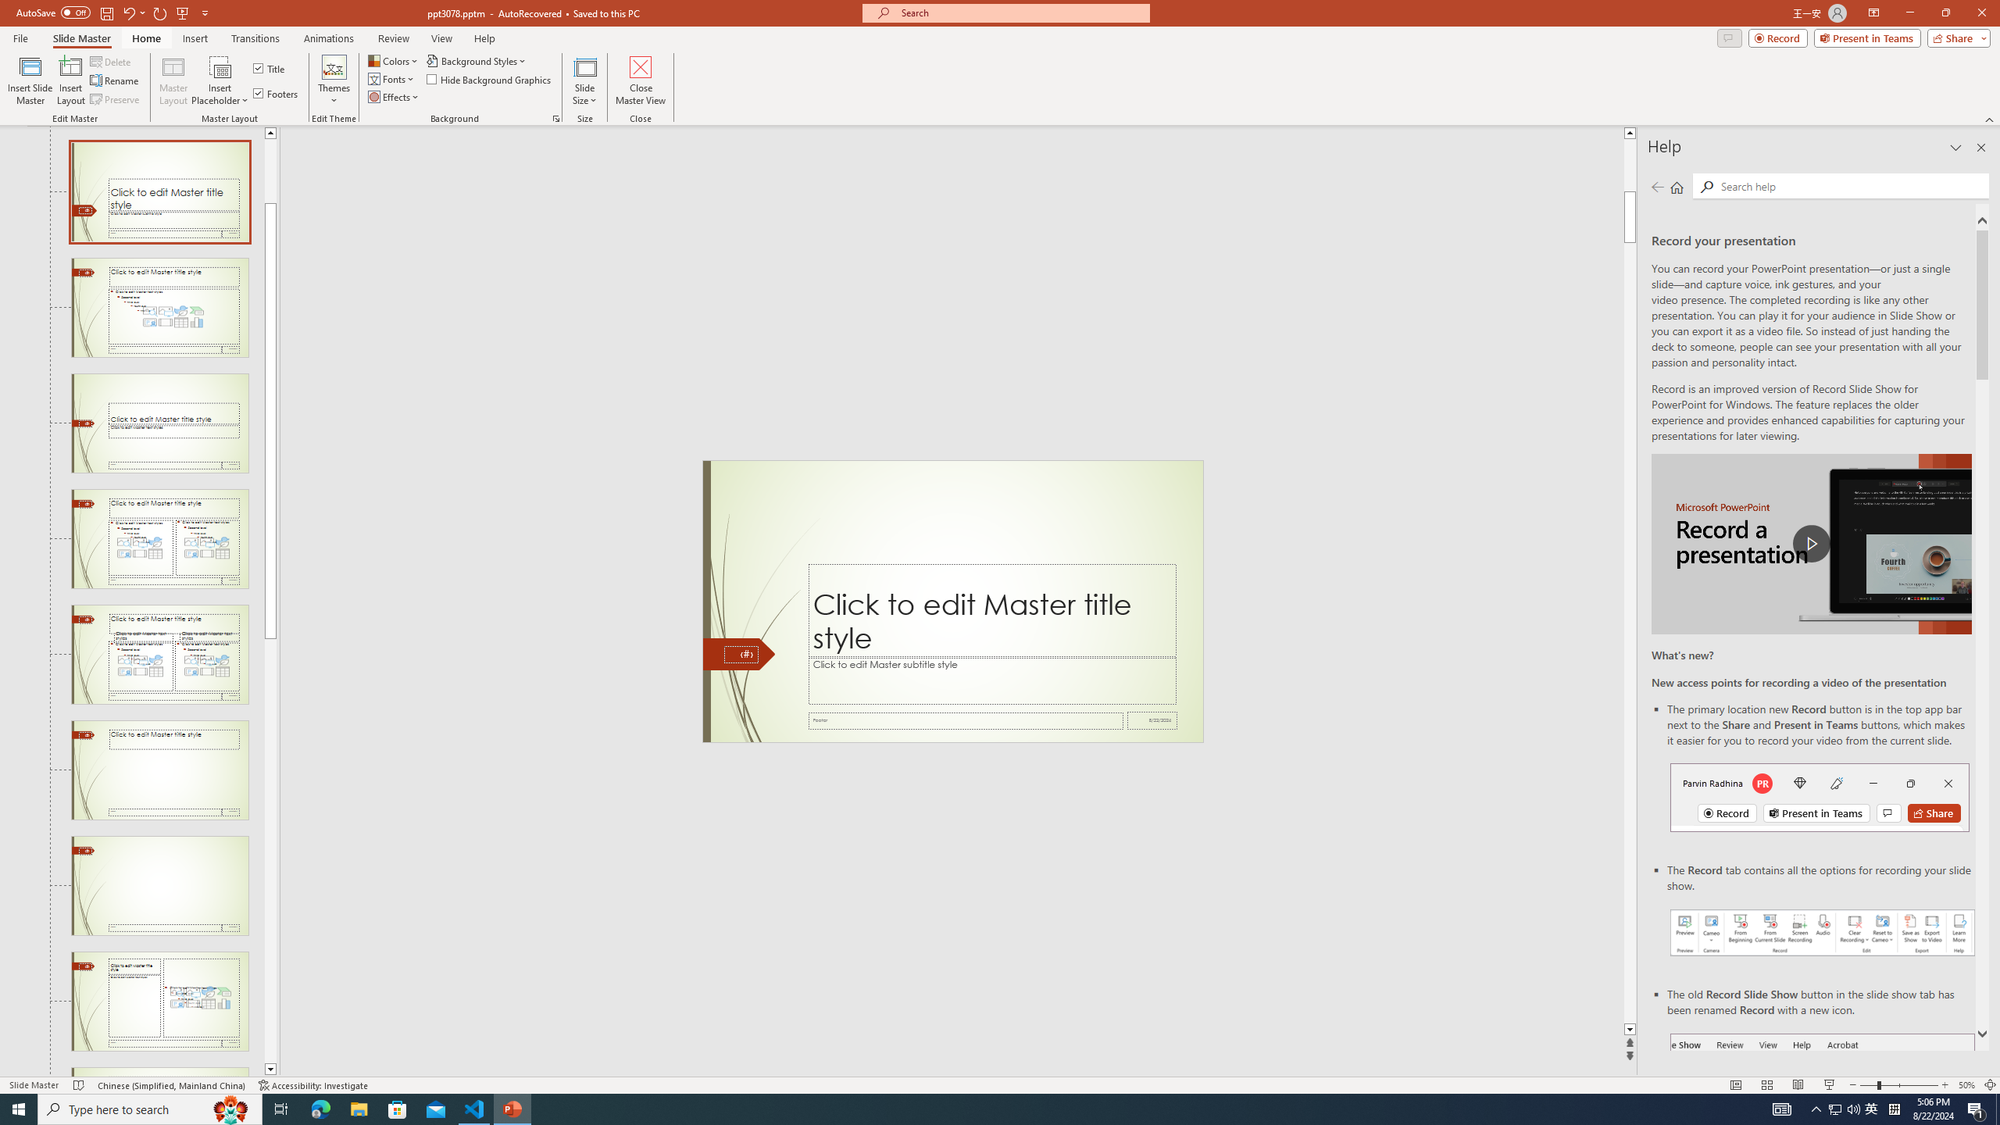 Image resolution: width=2000 pixels, height=1125 pixels. Describe the element at coordinates (270, 850) in the screenshot. I see `Page down` at that location.